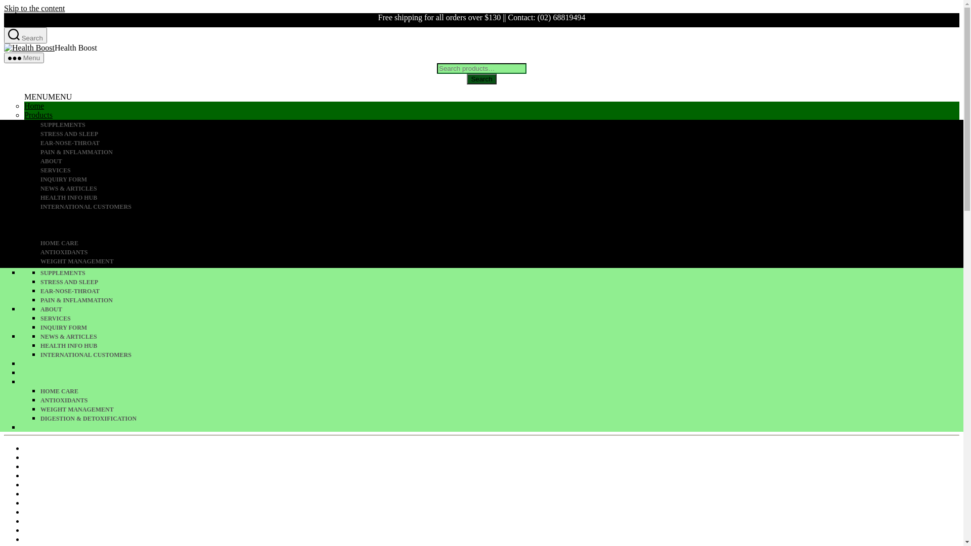 This screenshot has height=546, width=971. What do you see at coordinates (25, 35) in the screenshot?
I see `Search` at bounding box center [25, 35].